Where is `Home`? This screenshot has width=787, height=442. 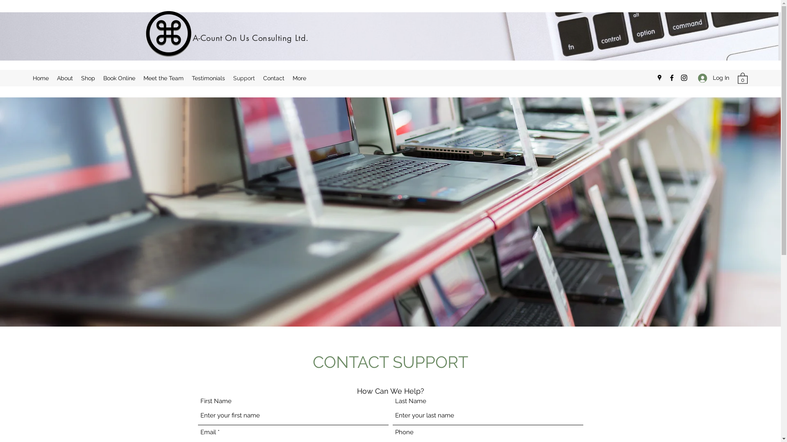 Home is located at coordinates (41, 78).